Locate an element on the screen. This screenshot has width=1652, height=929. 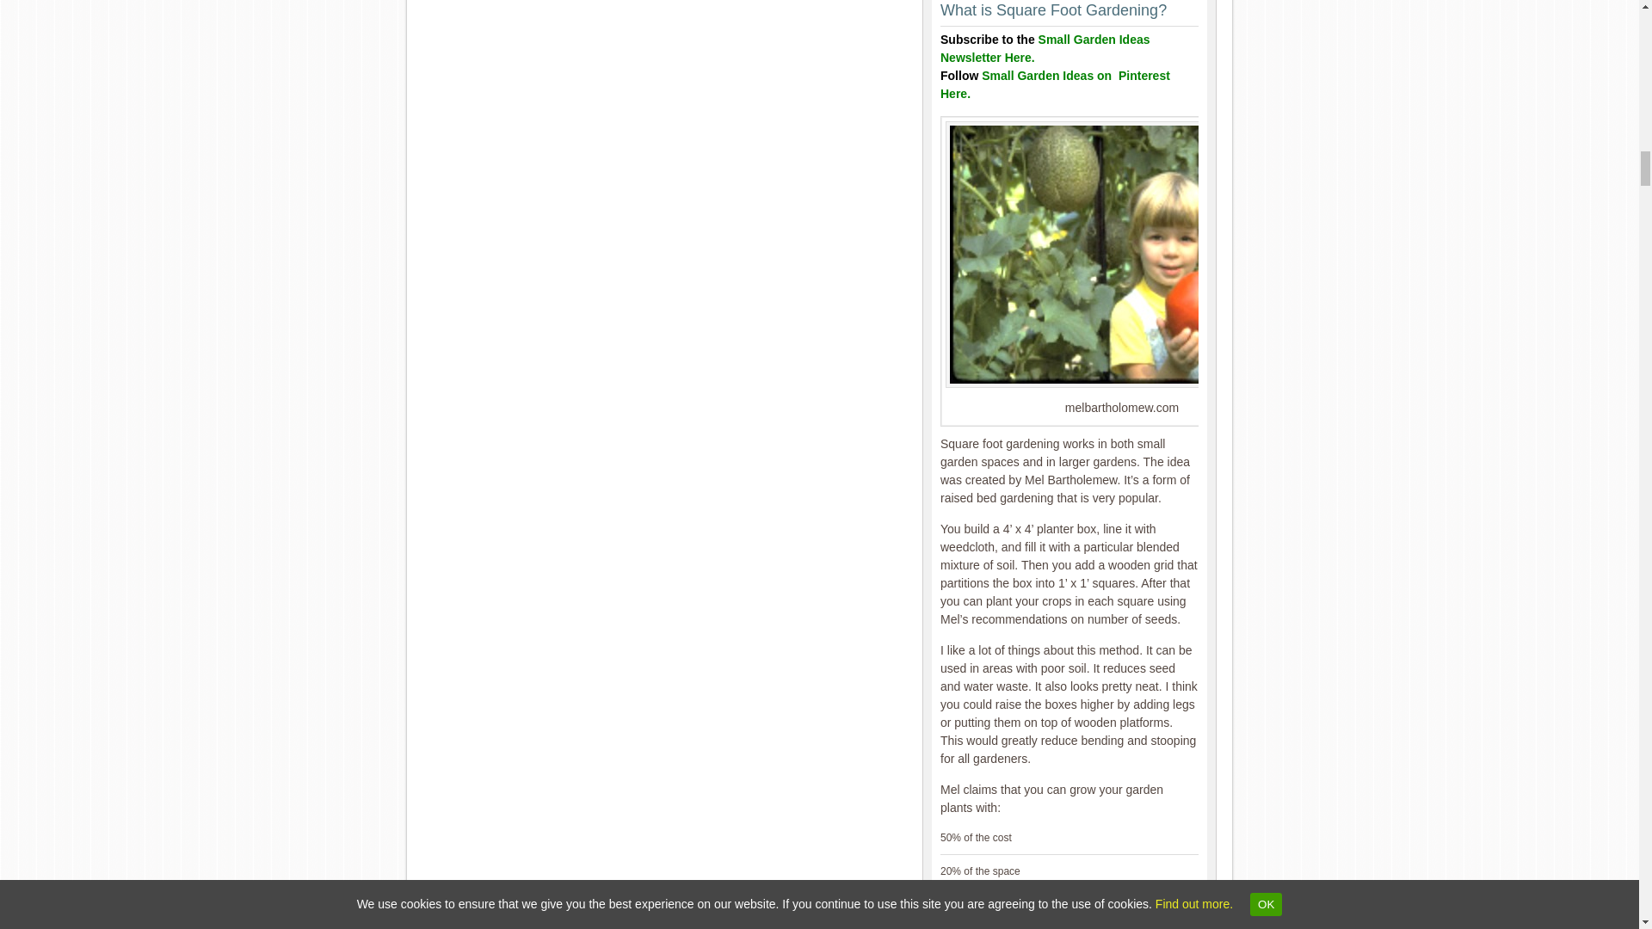
What is Square Foot Gardening? is located at coordinates (1053, 10).